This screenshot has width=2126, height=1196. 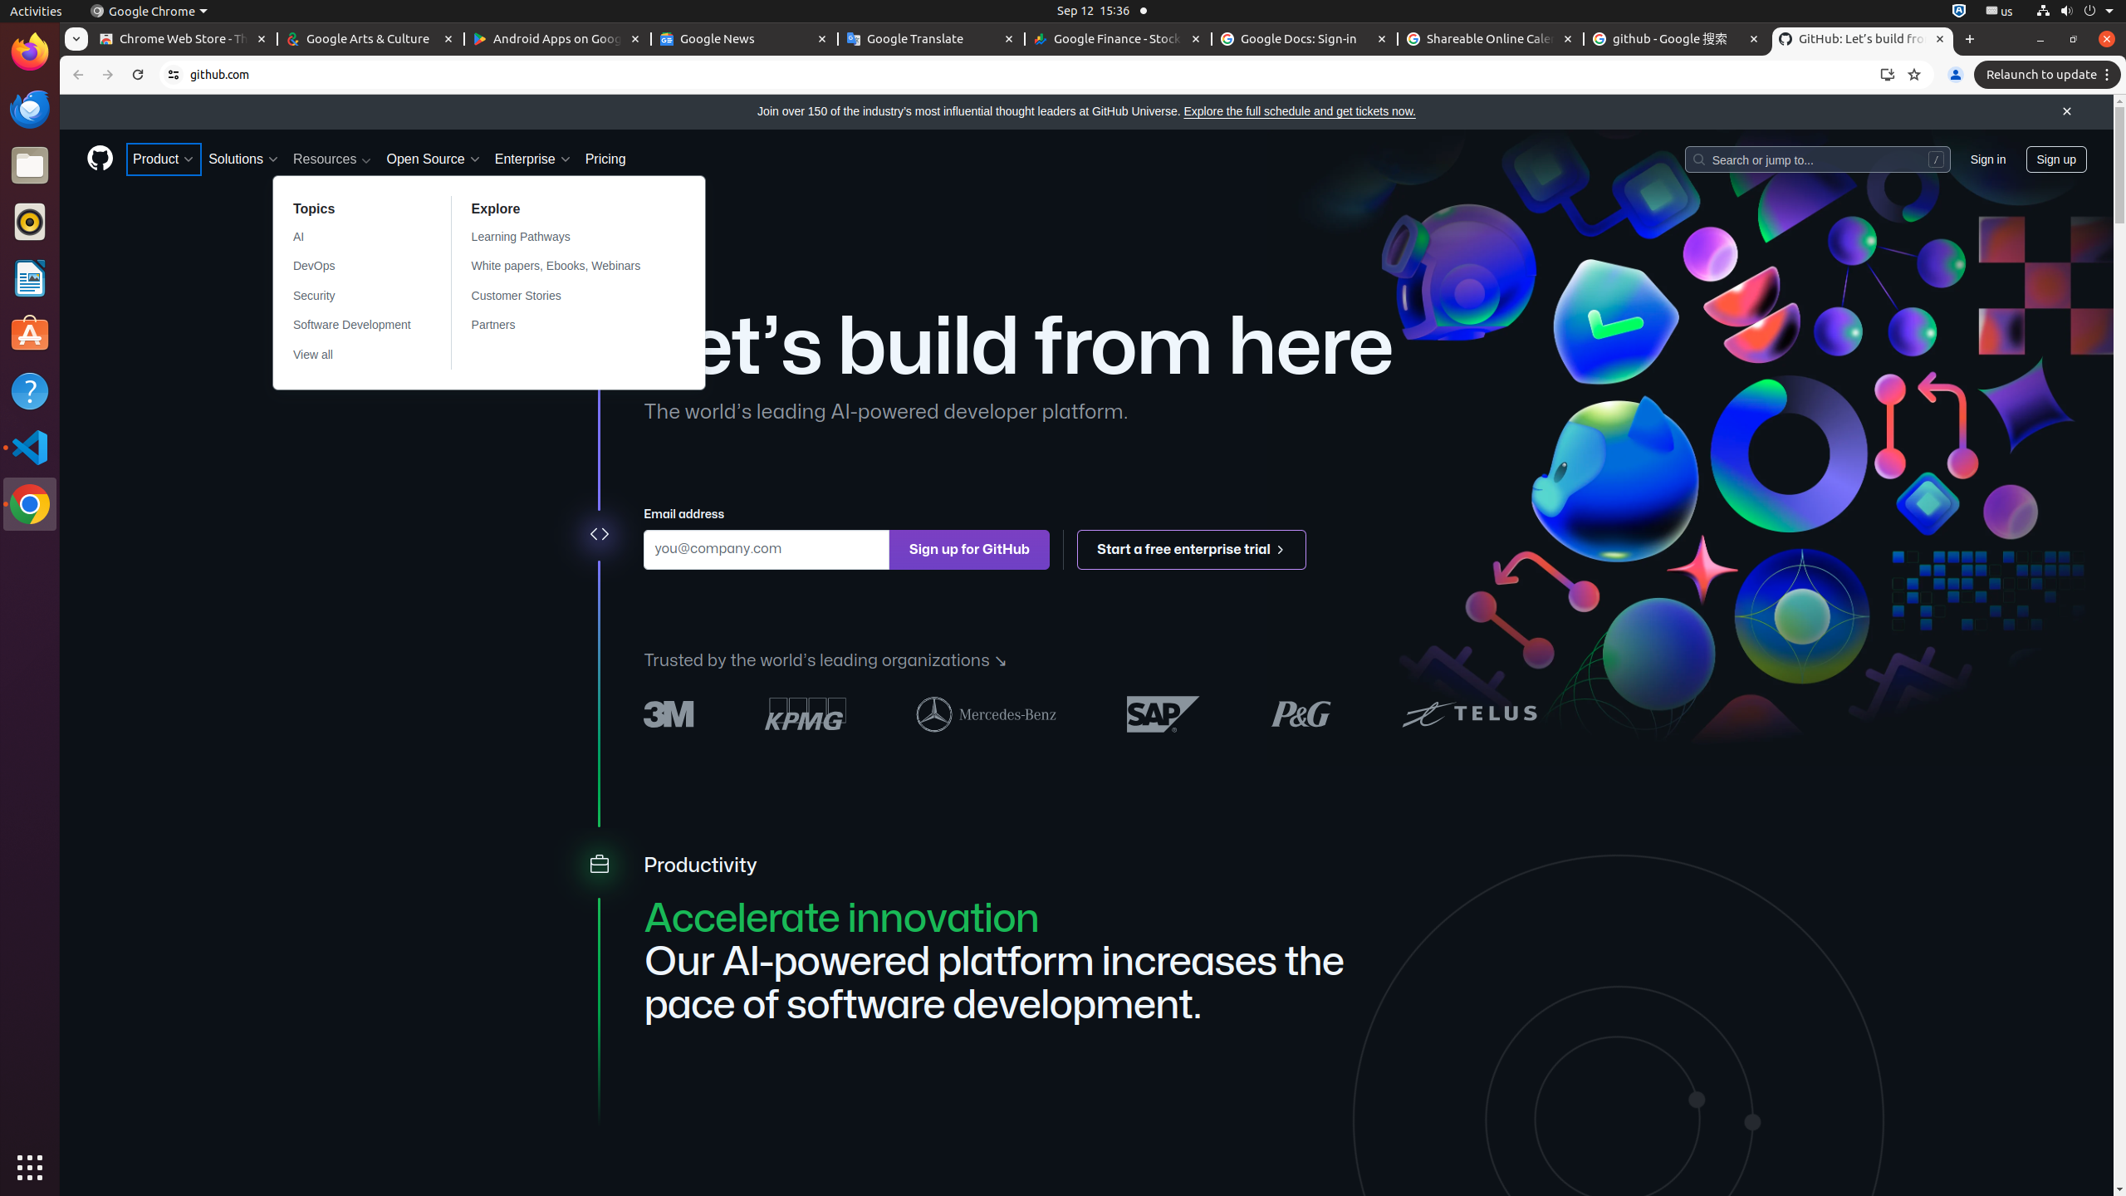 I want to click on Resources, so click(x=333, y=159).